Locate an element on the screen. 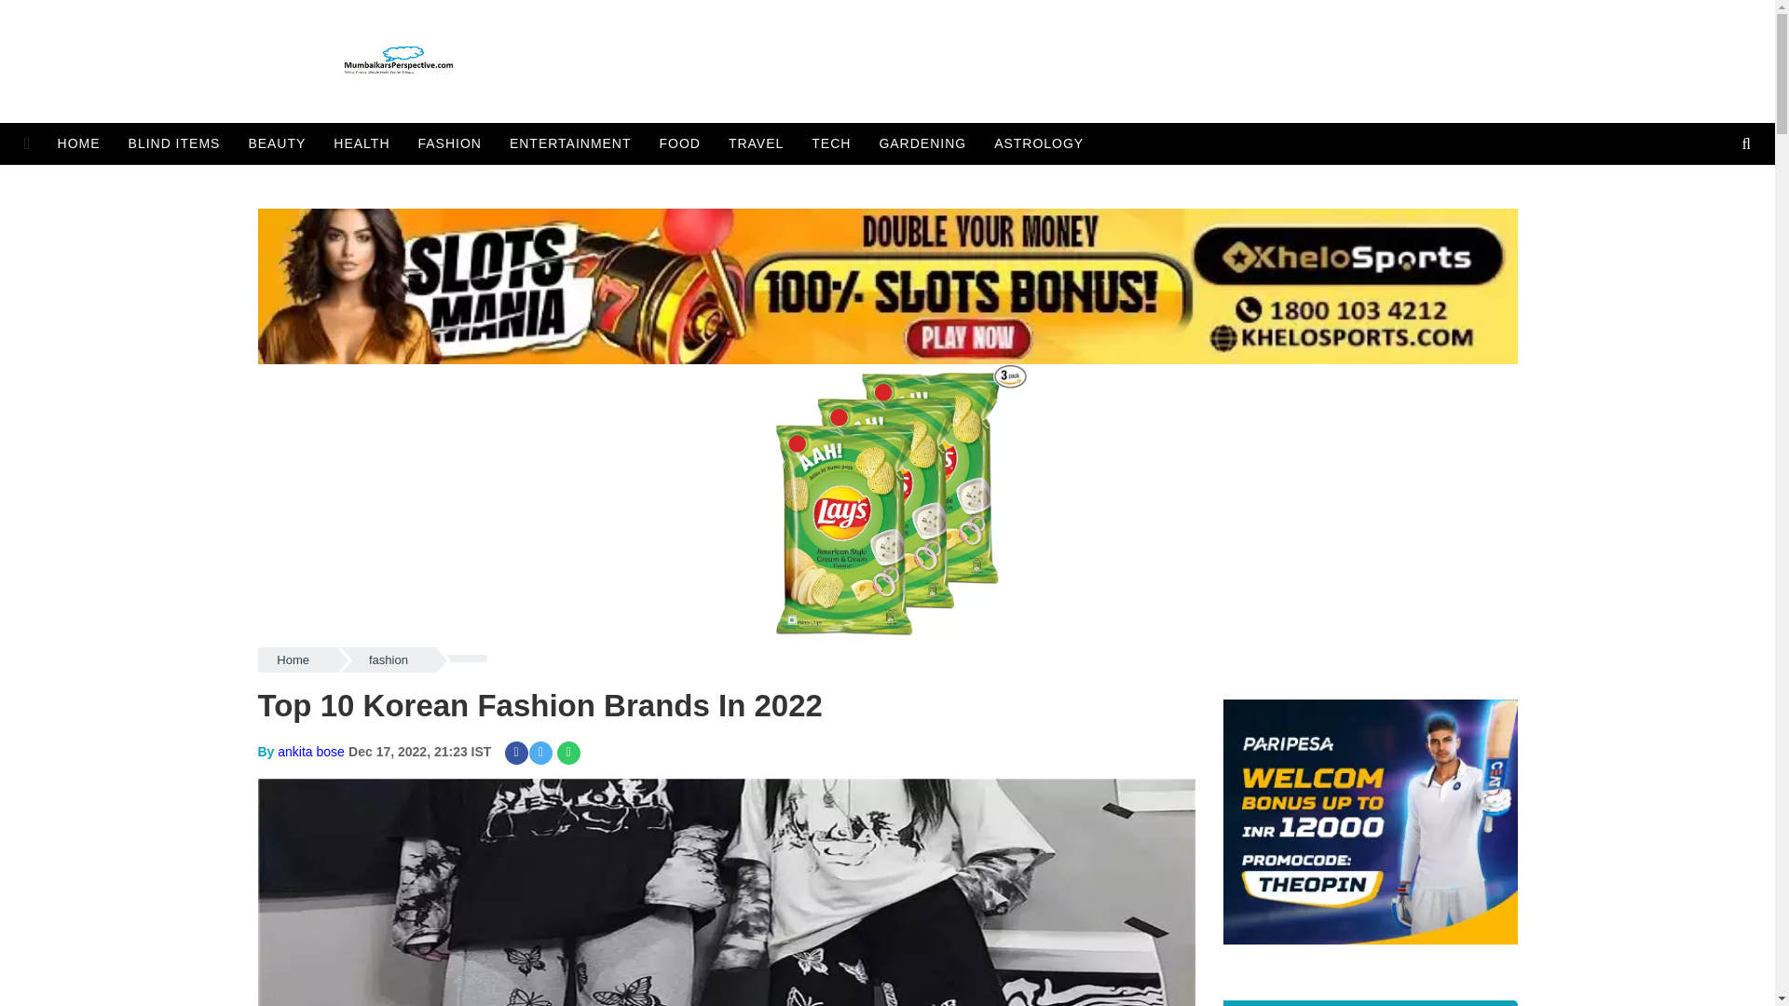 The width and height of the screenshot is (1789, 1006). 3rd party ad content is located at coordinates (216, 914).